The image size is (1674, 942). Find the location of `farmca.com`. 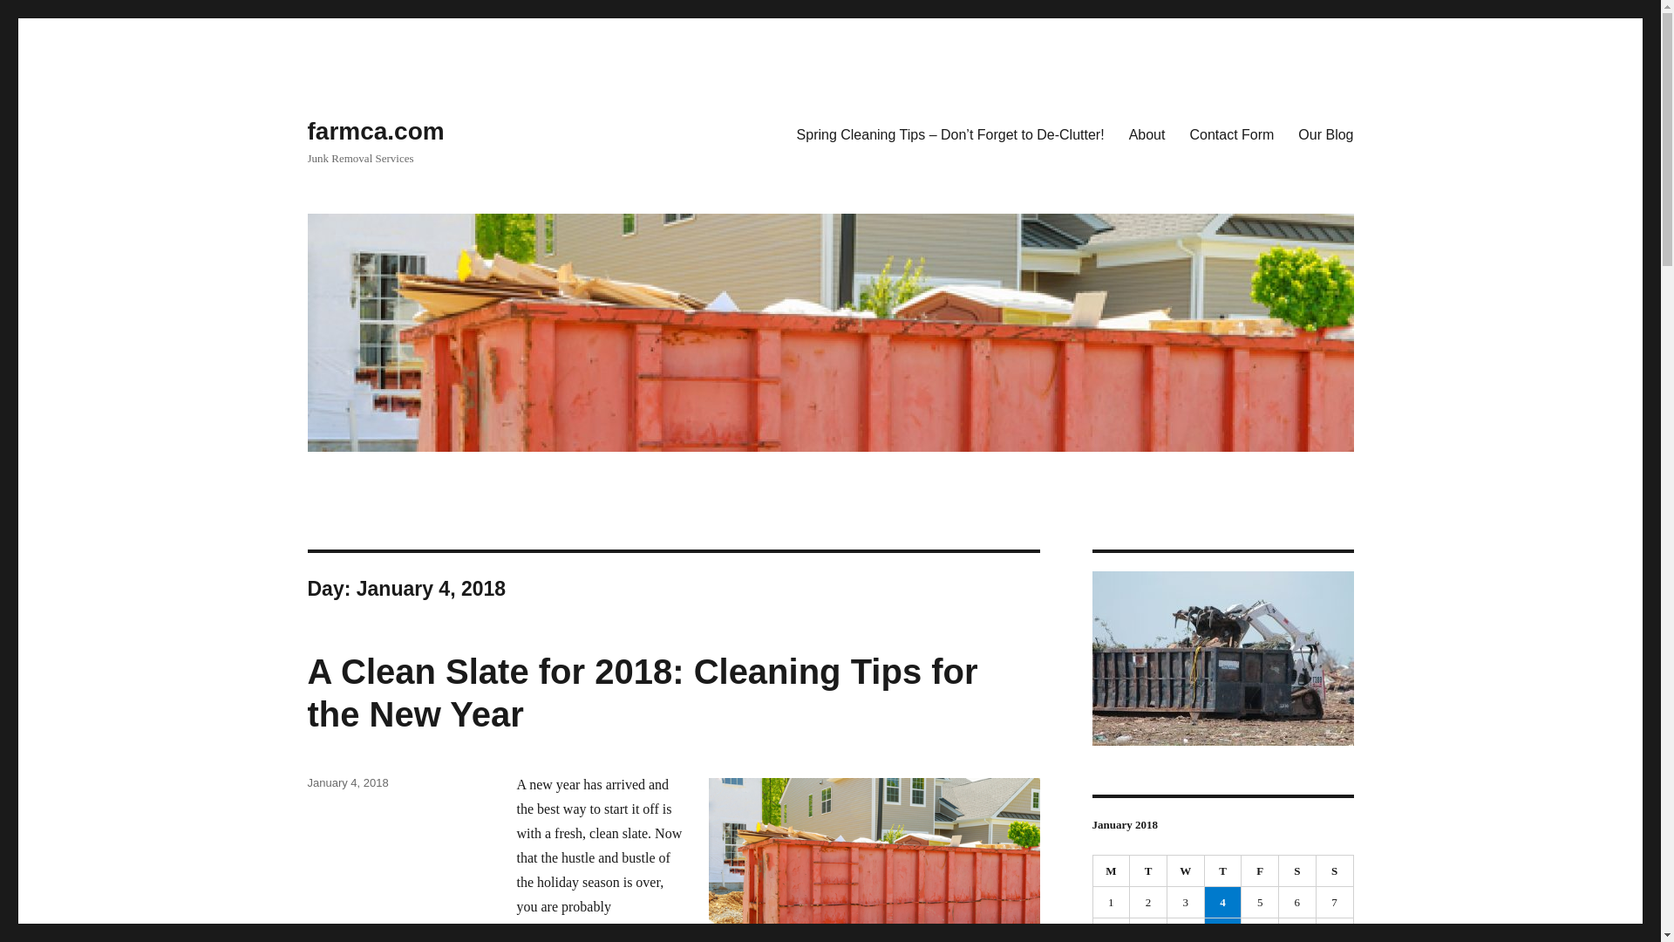

farmca.com is located at coordinates (375, 131).